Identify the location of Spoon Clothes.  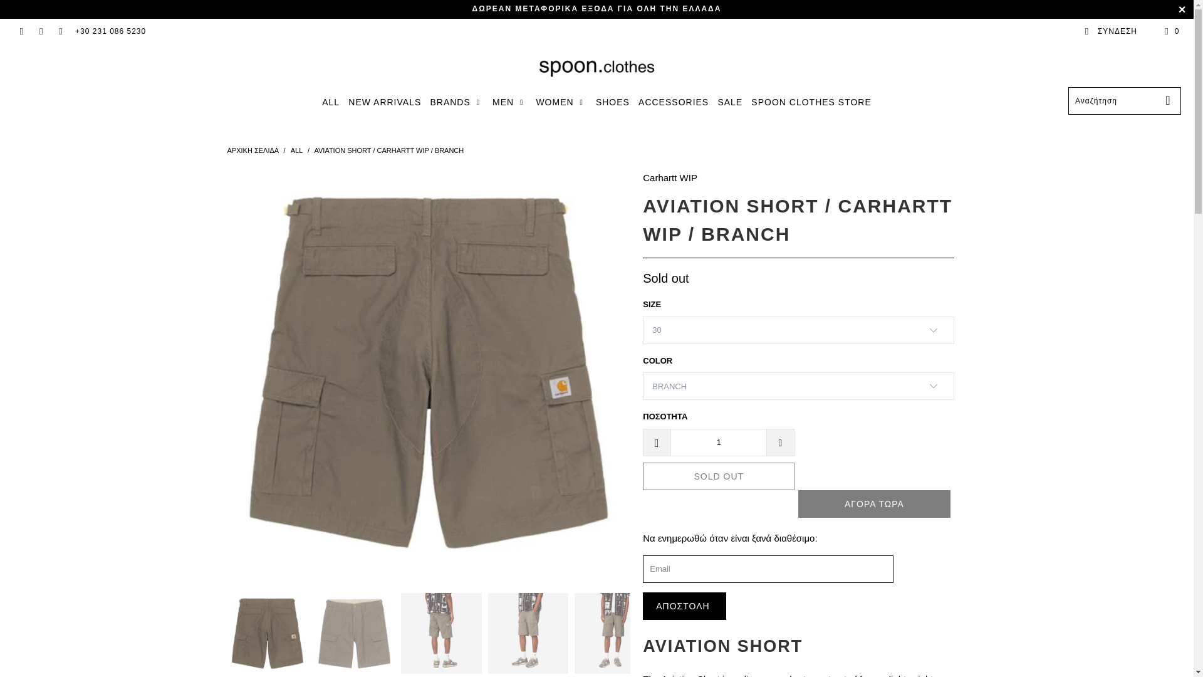
(596, 68).